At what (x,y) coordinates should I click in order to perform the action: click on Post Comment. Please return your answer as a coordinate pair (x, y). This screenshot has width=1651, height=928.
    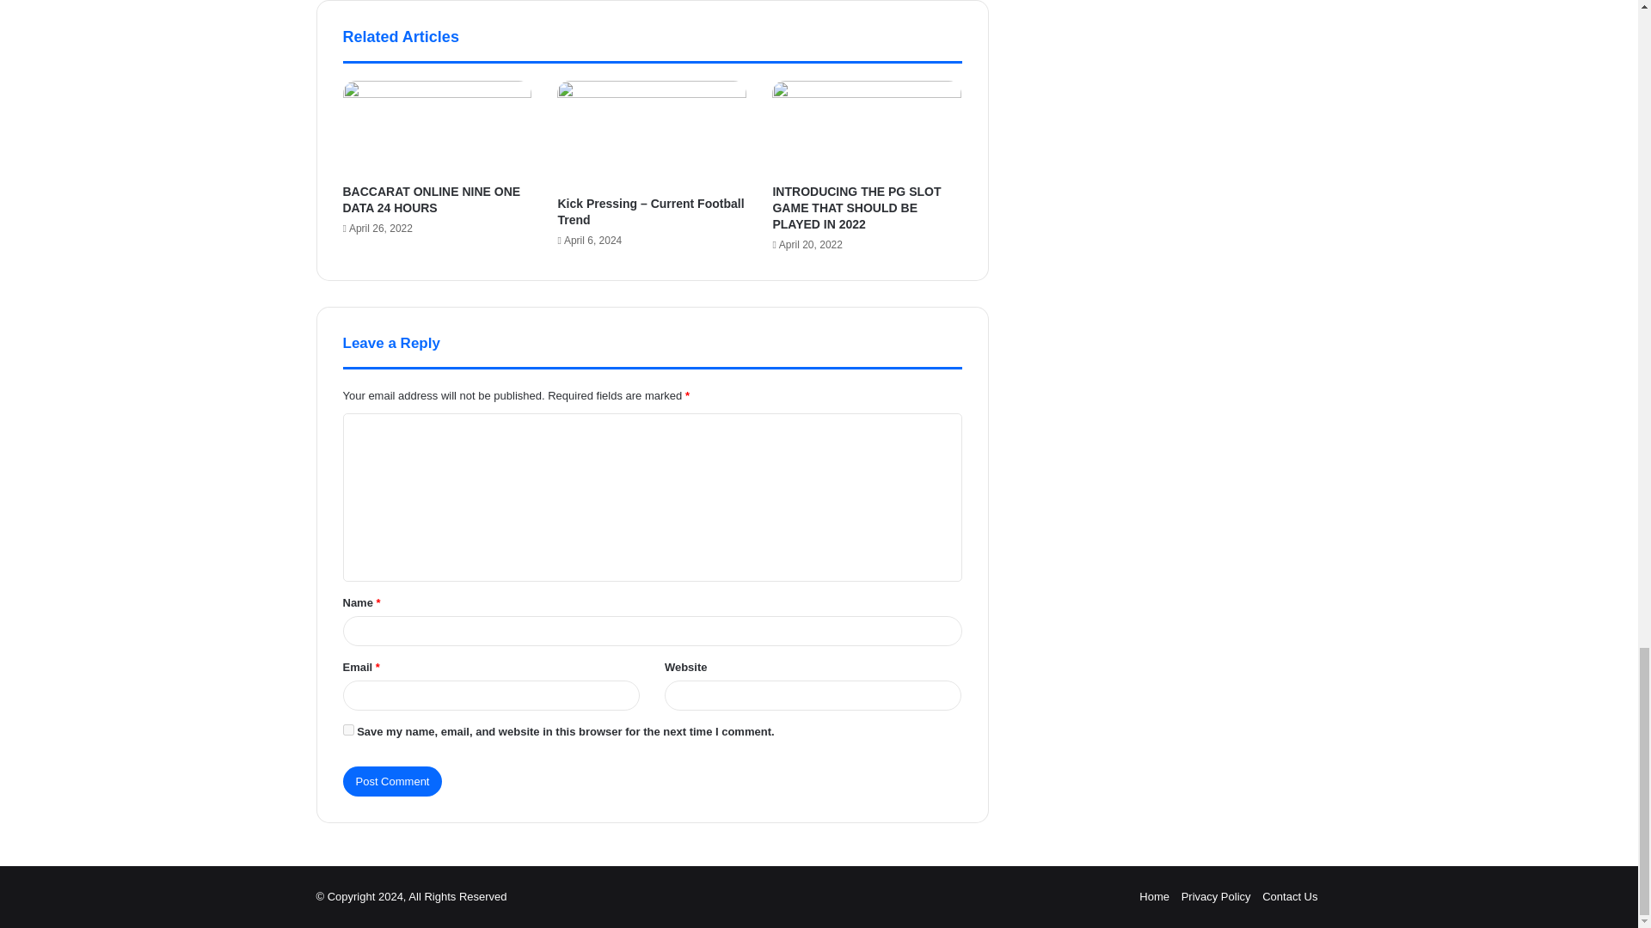
    Looking at the image, I should click on (392, 781).